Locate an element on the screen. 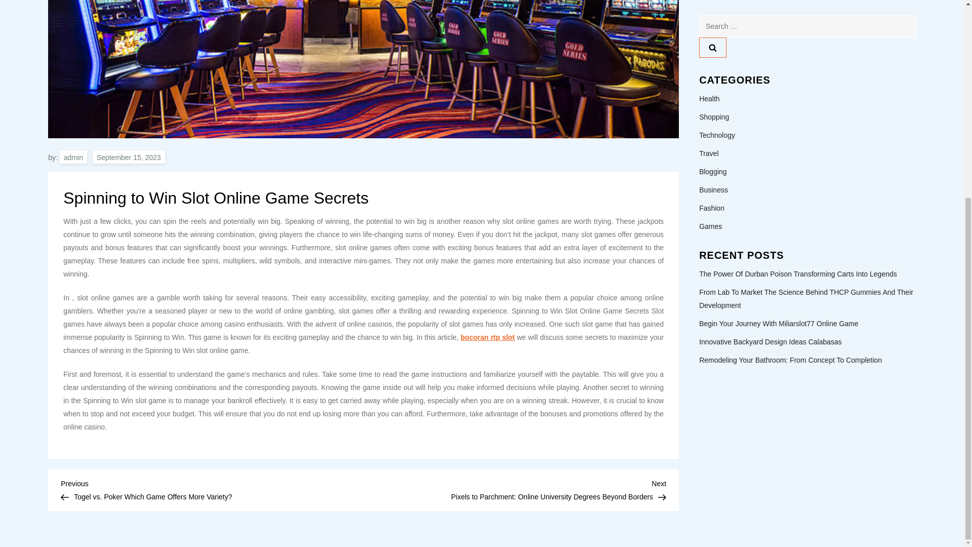 The image size is (972, 547). September 15, 2023 is located at coordinates (129, 157).